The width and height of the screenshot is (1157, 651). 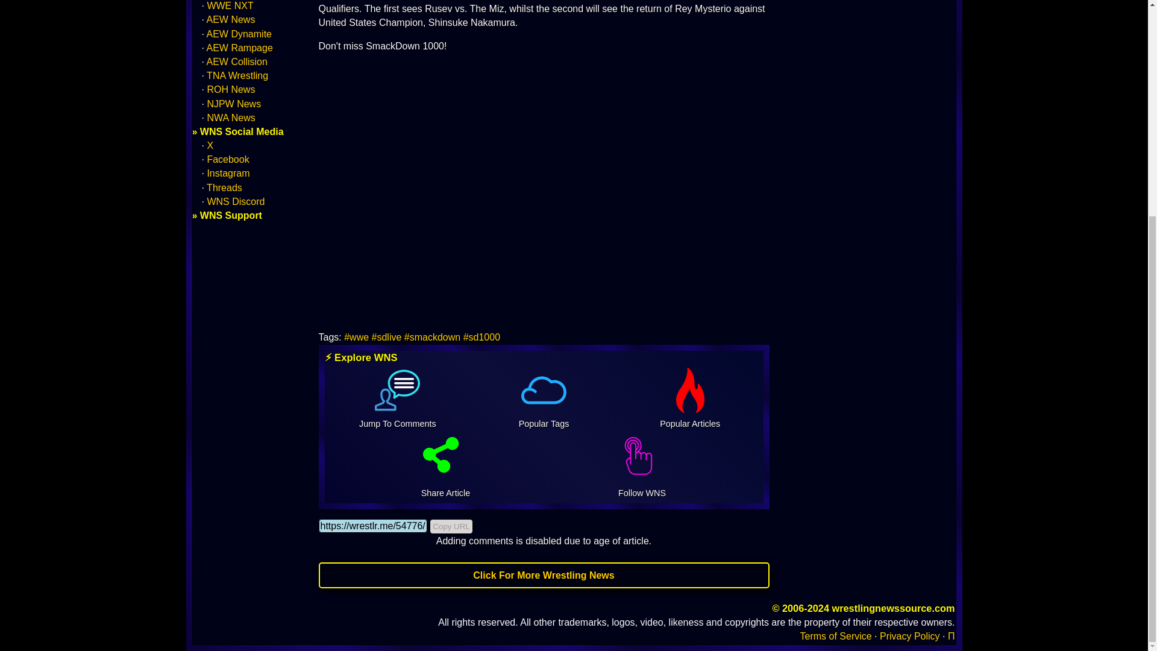 I want to click on Facebook, so click(x=228, y=159).